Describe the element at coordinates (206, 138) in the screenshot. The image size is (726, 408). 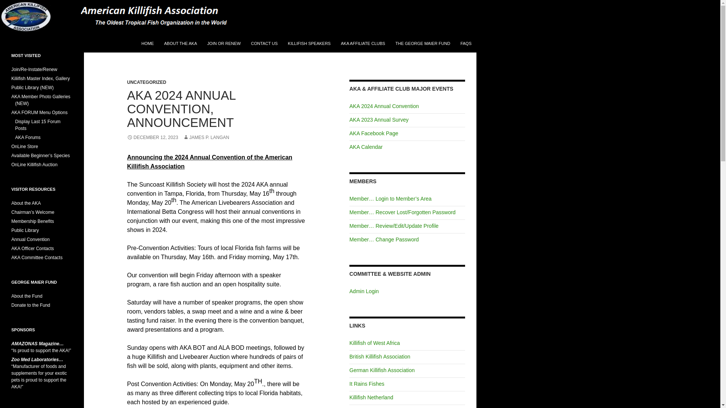
I see `JAMES P. LANGAN` at that location.